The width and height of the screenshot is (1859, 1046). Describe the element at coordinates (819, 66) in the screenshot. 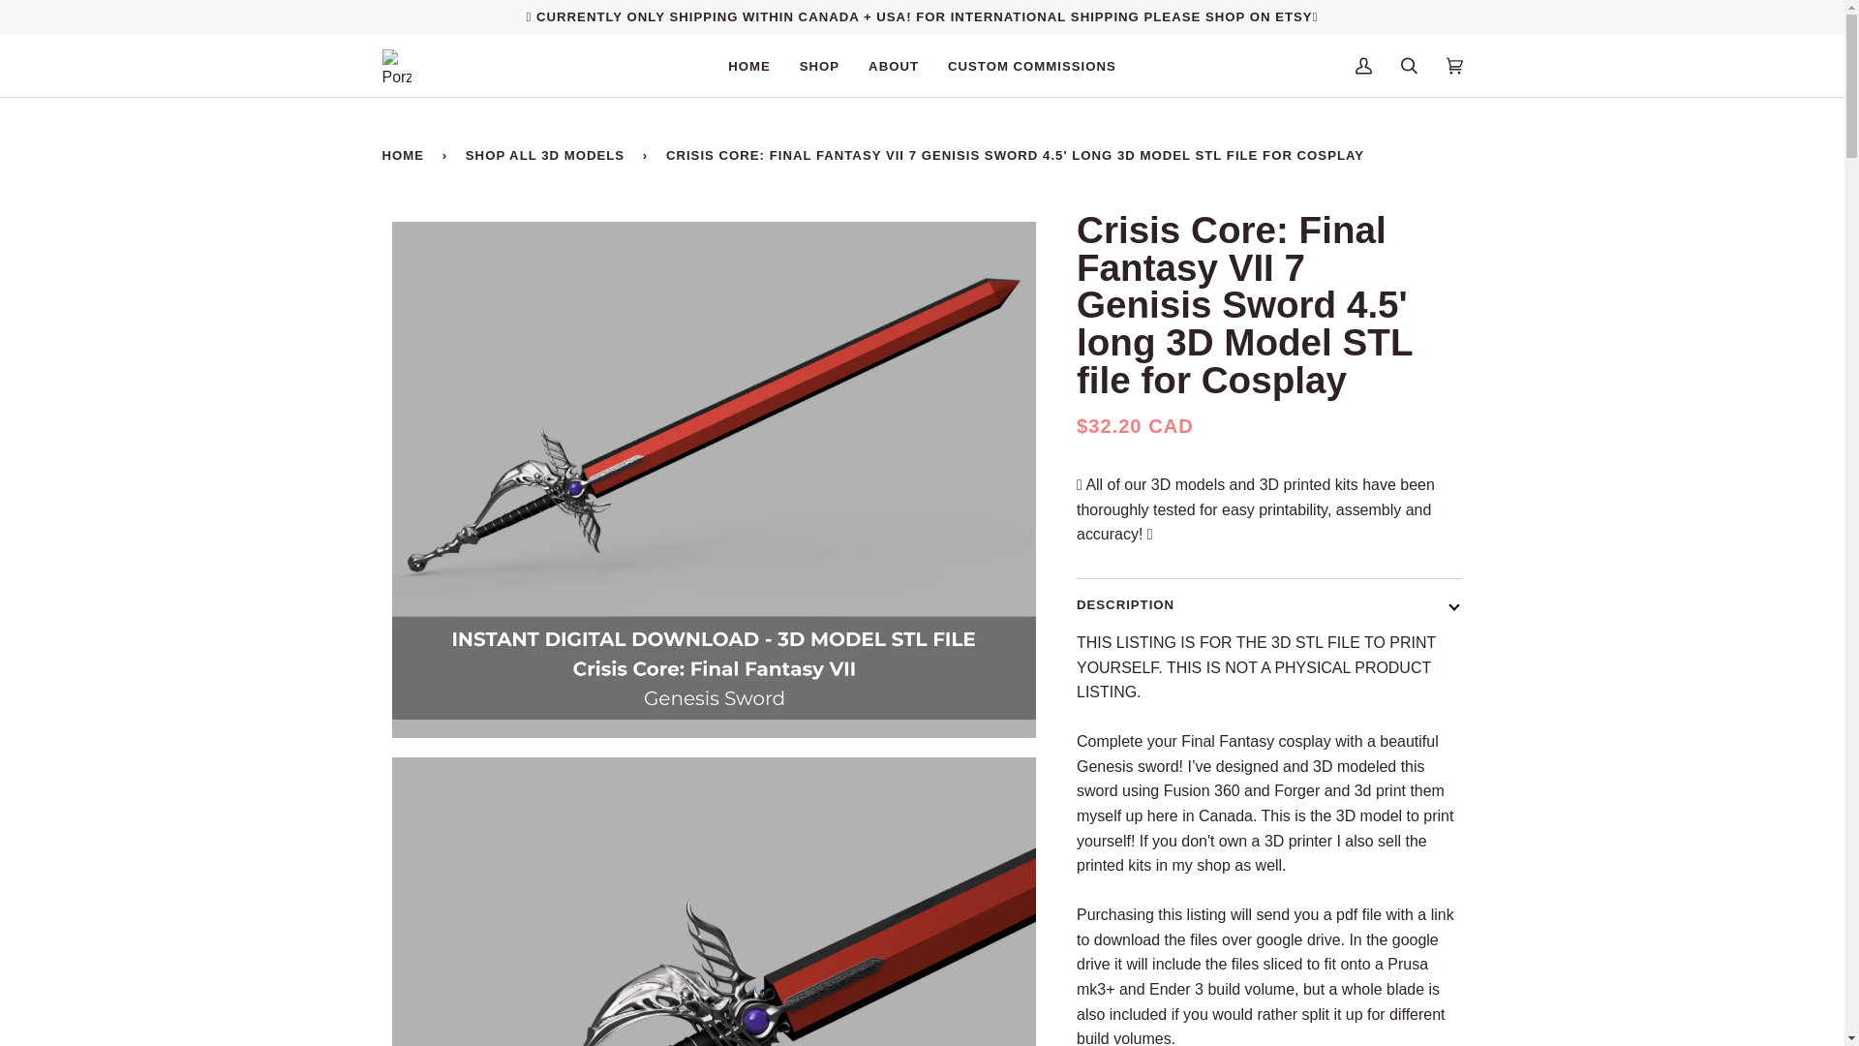

I see `SHOP` at that location.